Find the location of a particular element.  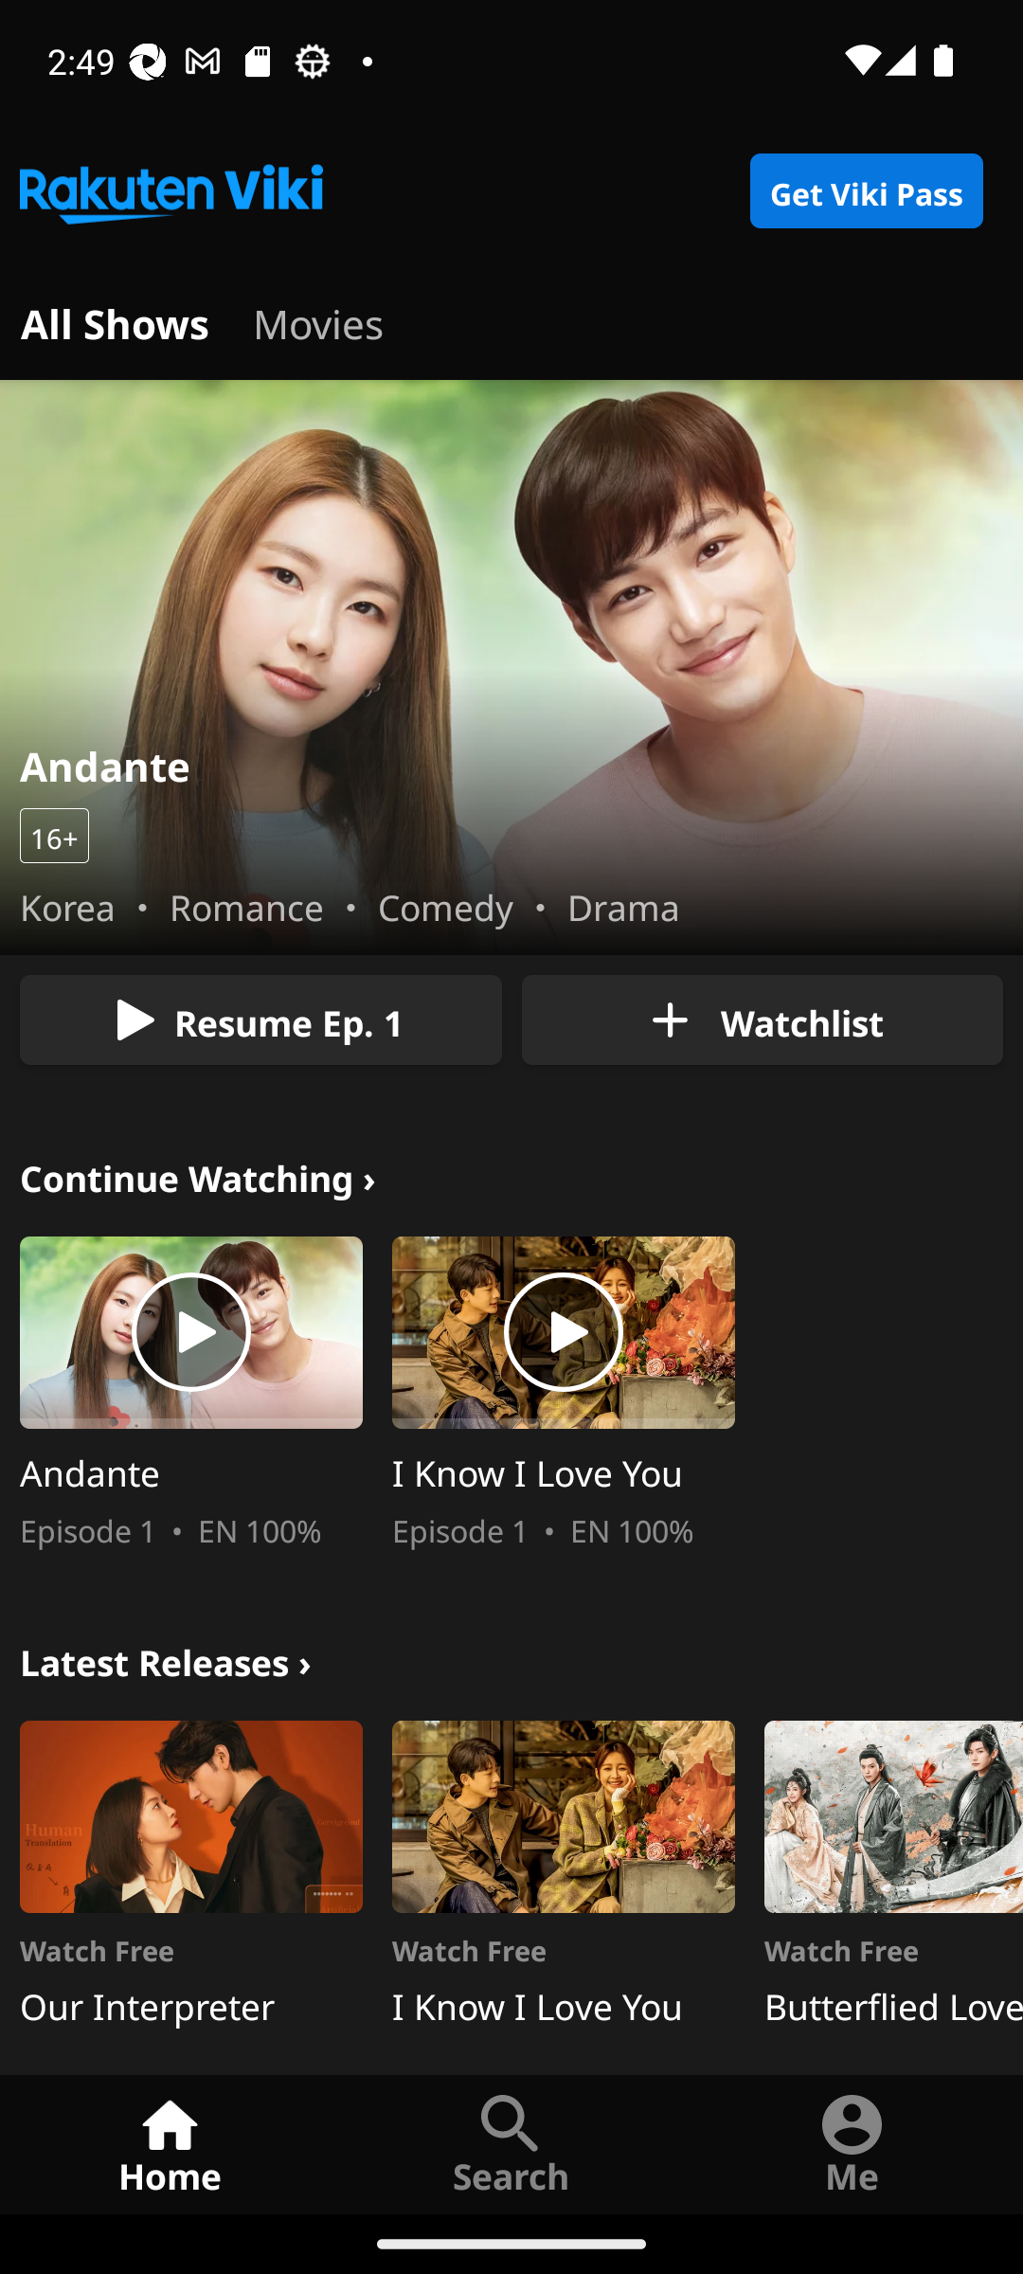

Continue Watching › continue_watching is located at coordinates (198, 1175).